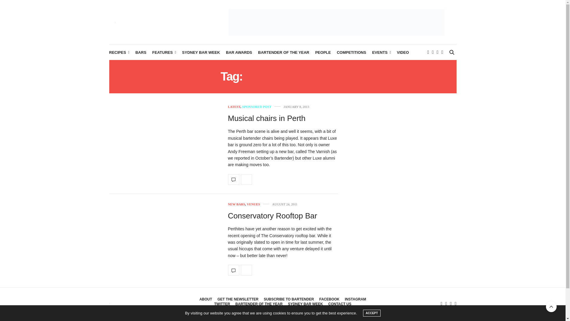 The image size is (570, 321). I want to click on FEATURES, so click(164, 52).